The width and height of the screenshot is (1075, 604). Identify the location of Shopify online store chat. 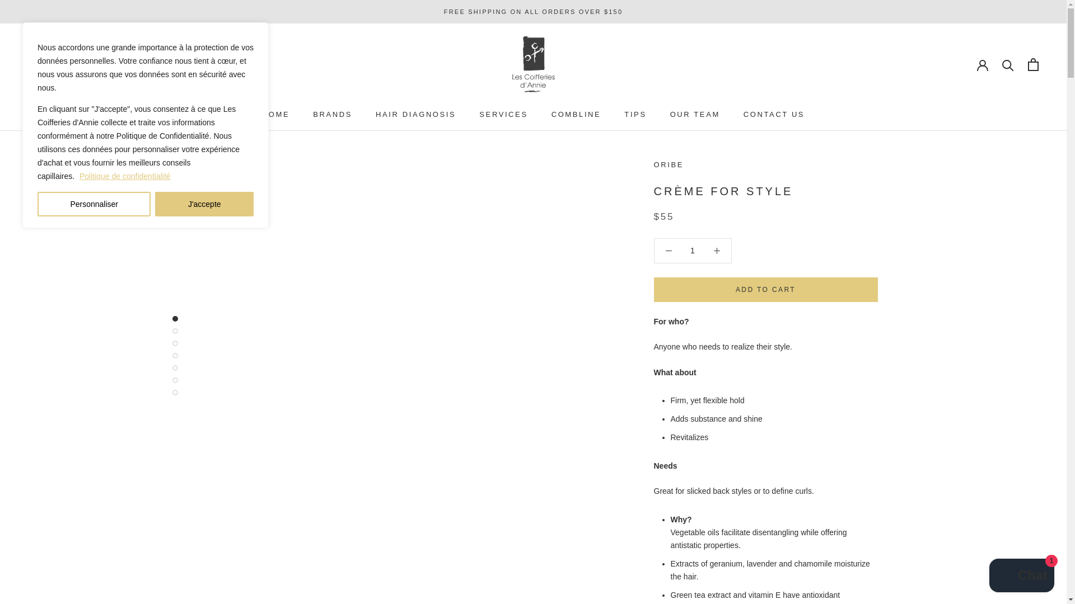
(1021, 577).